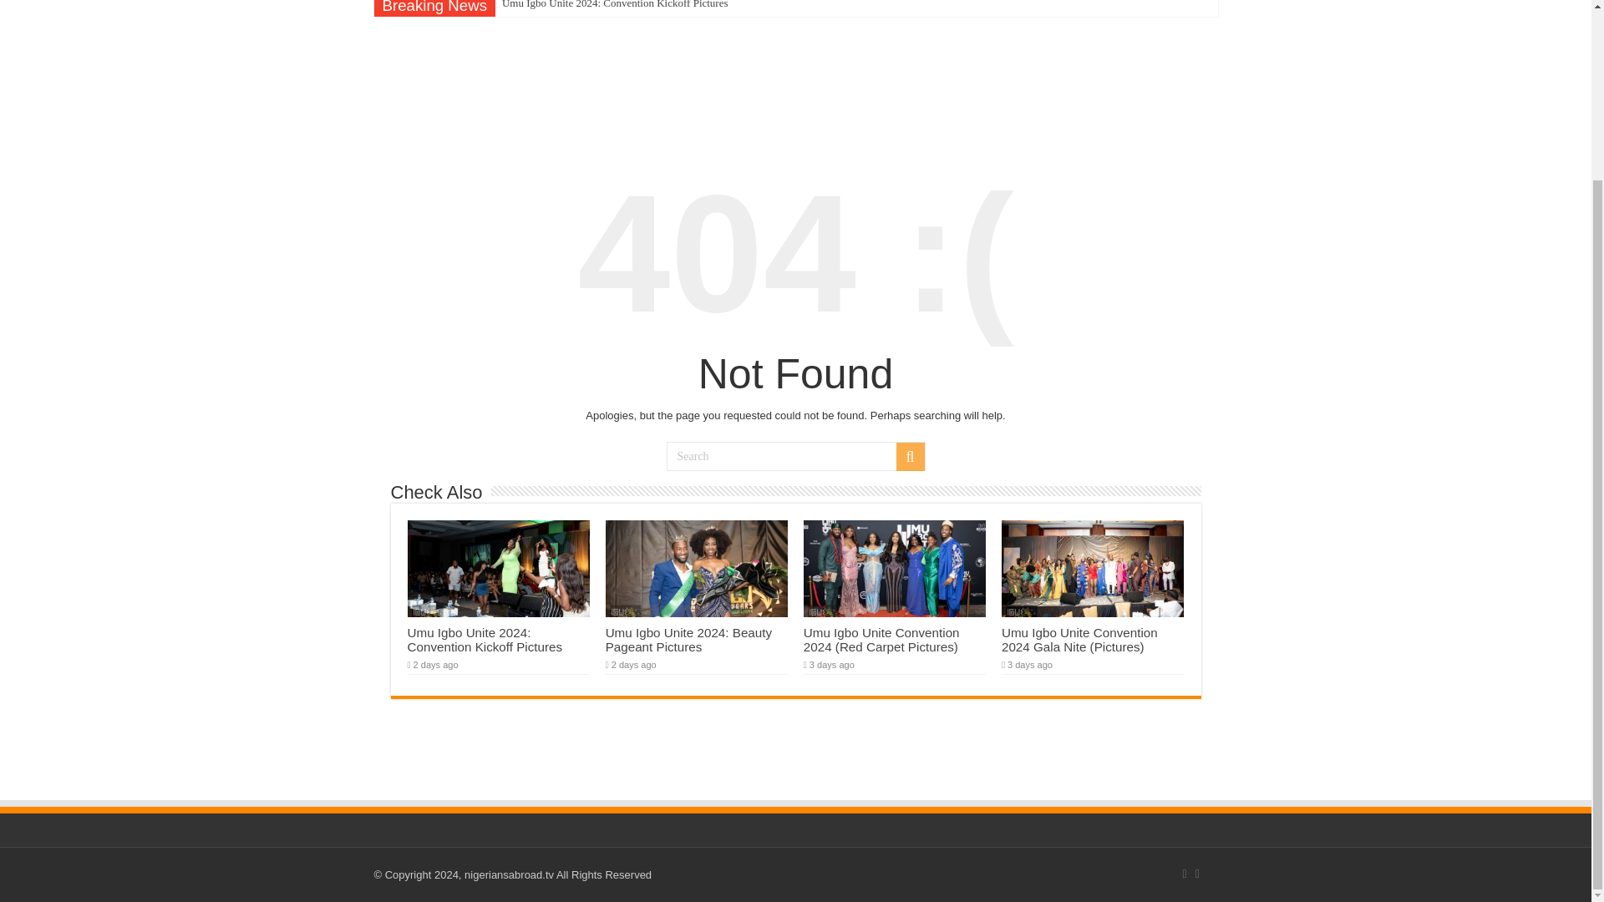  What do you see at coordinates (615, 8) in the screenshot?
I see `Umu Igbo Unite 2024: Convention Kickoff Pictures` at bounding box center [615, 8].